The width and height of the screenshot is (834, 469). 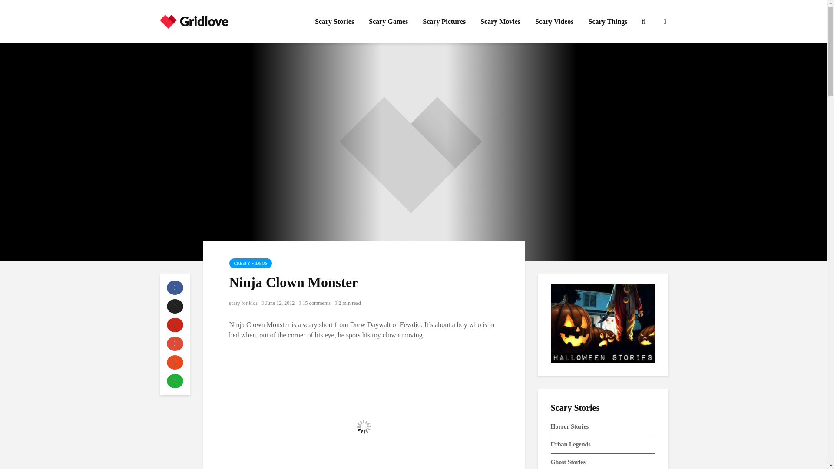 I want to click on Scary Things, so click(x=608, y=22).